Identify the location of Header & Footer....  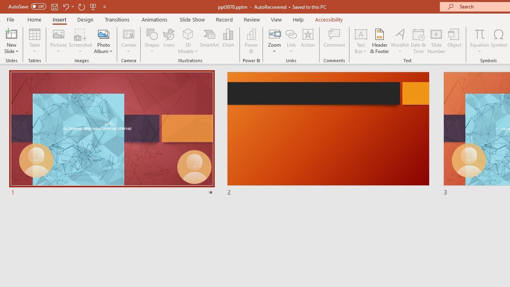
(379, 41).